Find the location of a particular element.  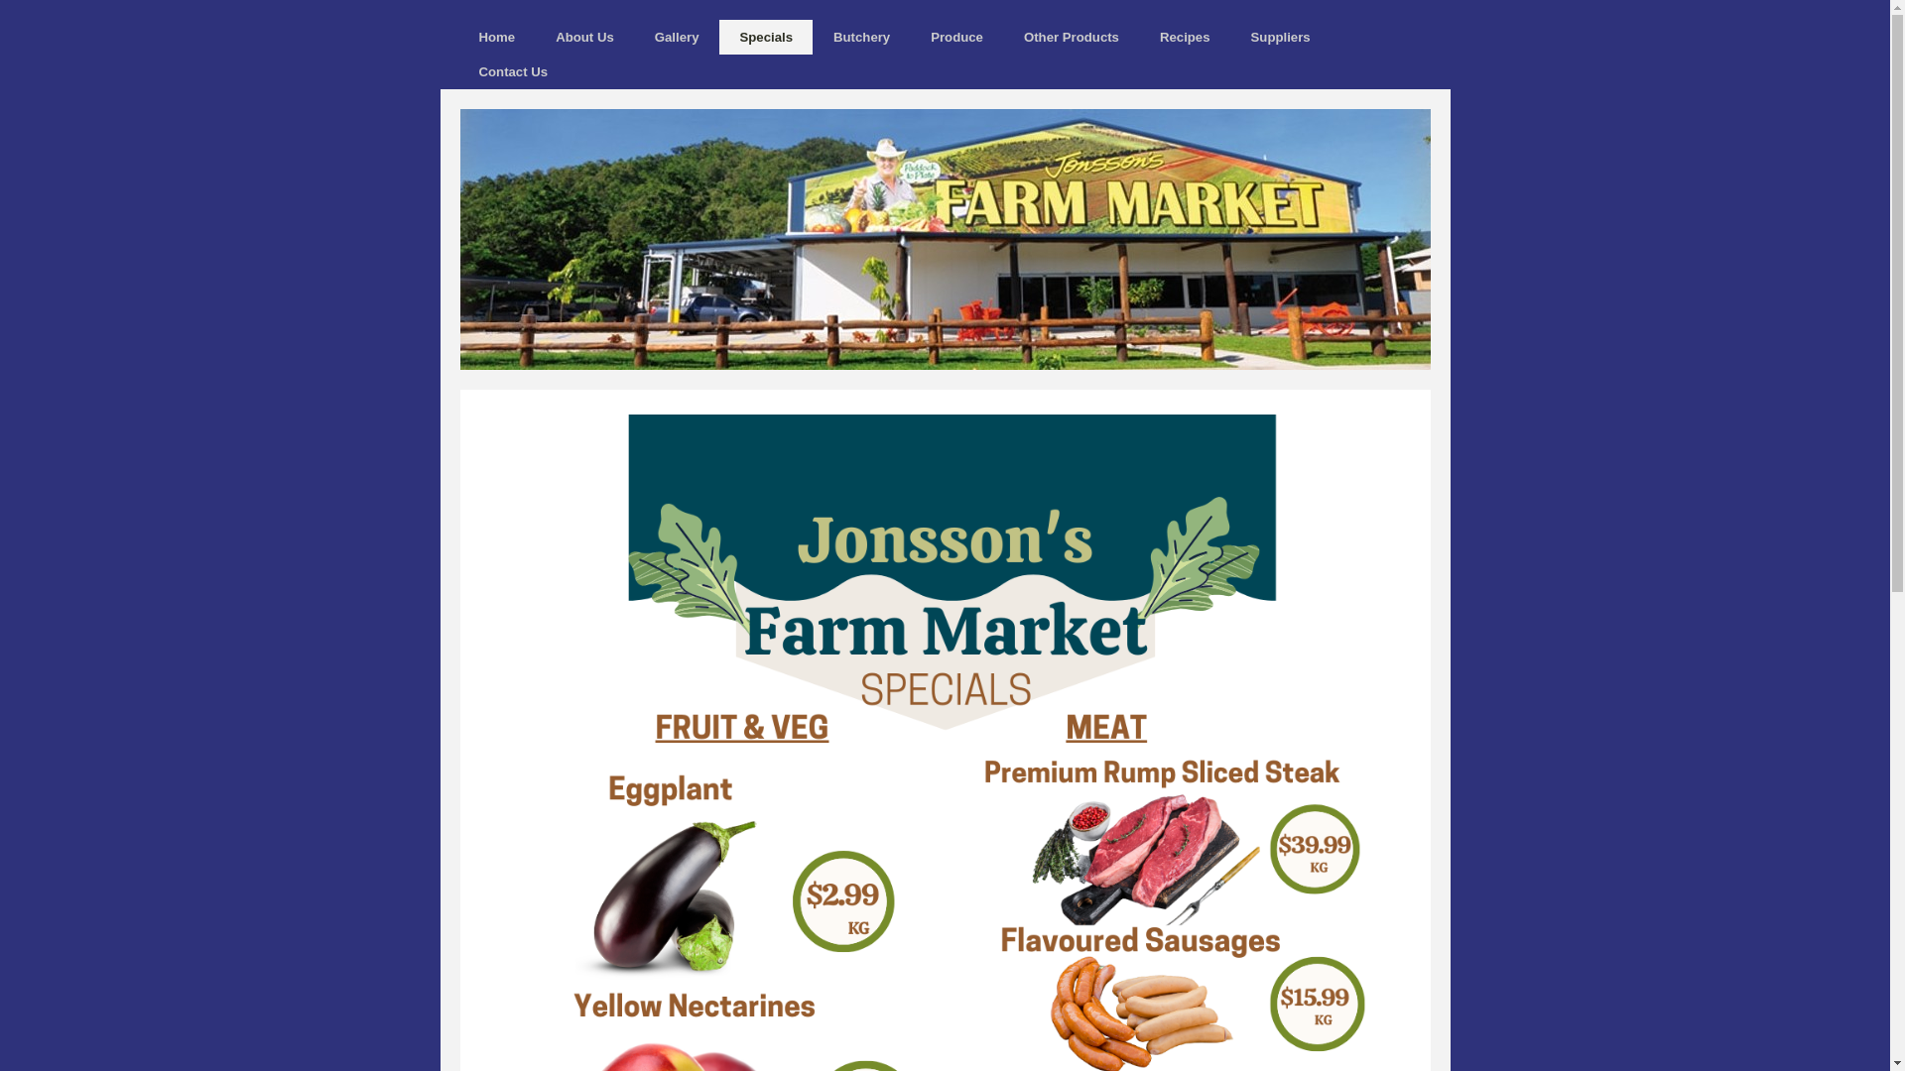

Produce is located at coordinates (956, 38).